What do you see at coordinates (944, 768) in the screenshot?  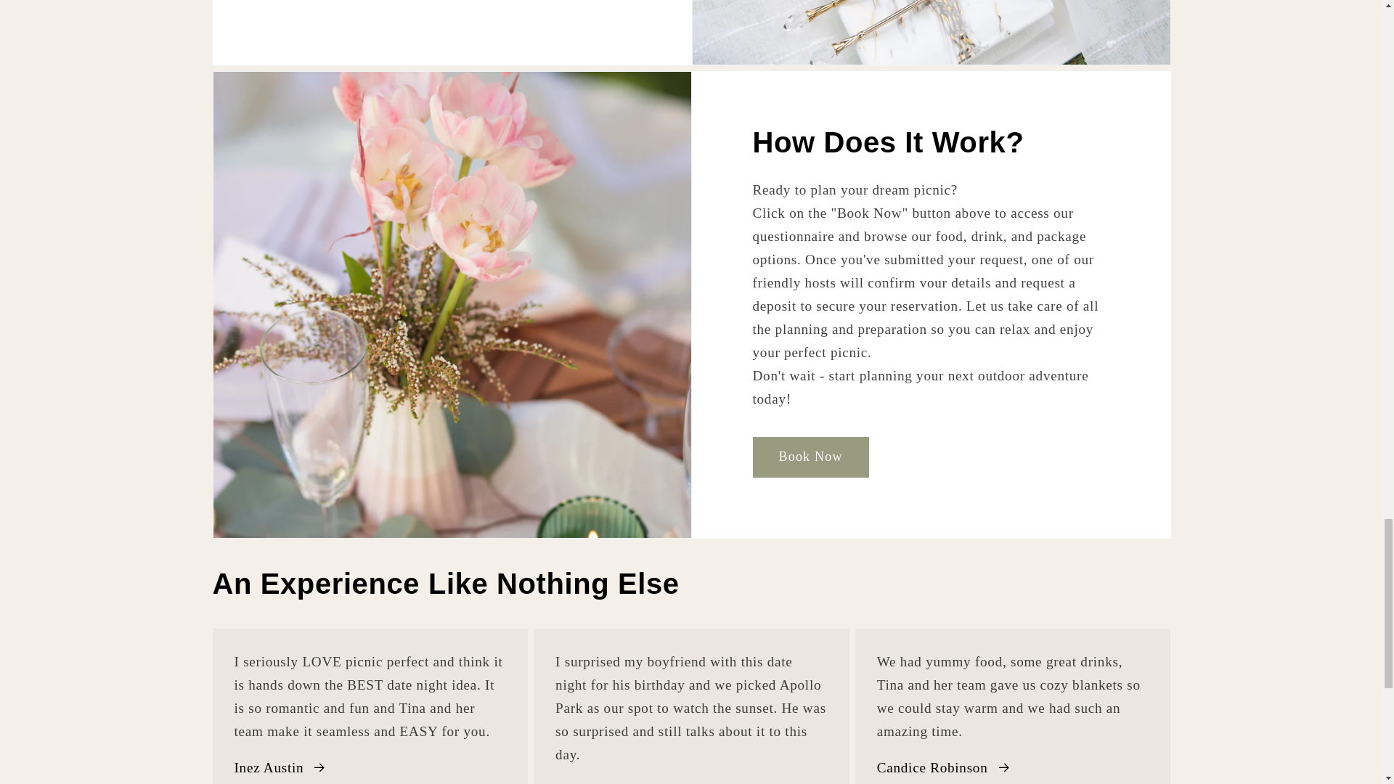 I see `Candice Robinson ` at bounding box center [944, 768].